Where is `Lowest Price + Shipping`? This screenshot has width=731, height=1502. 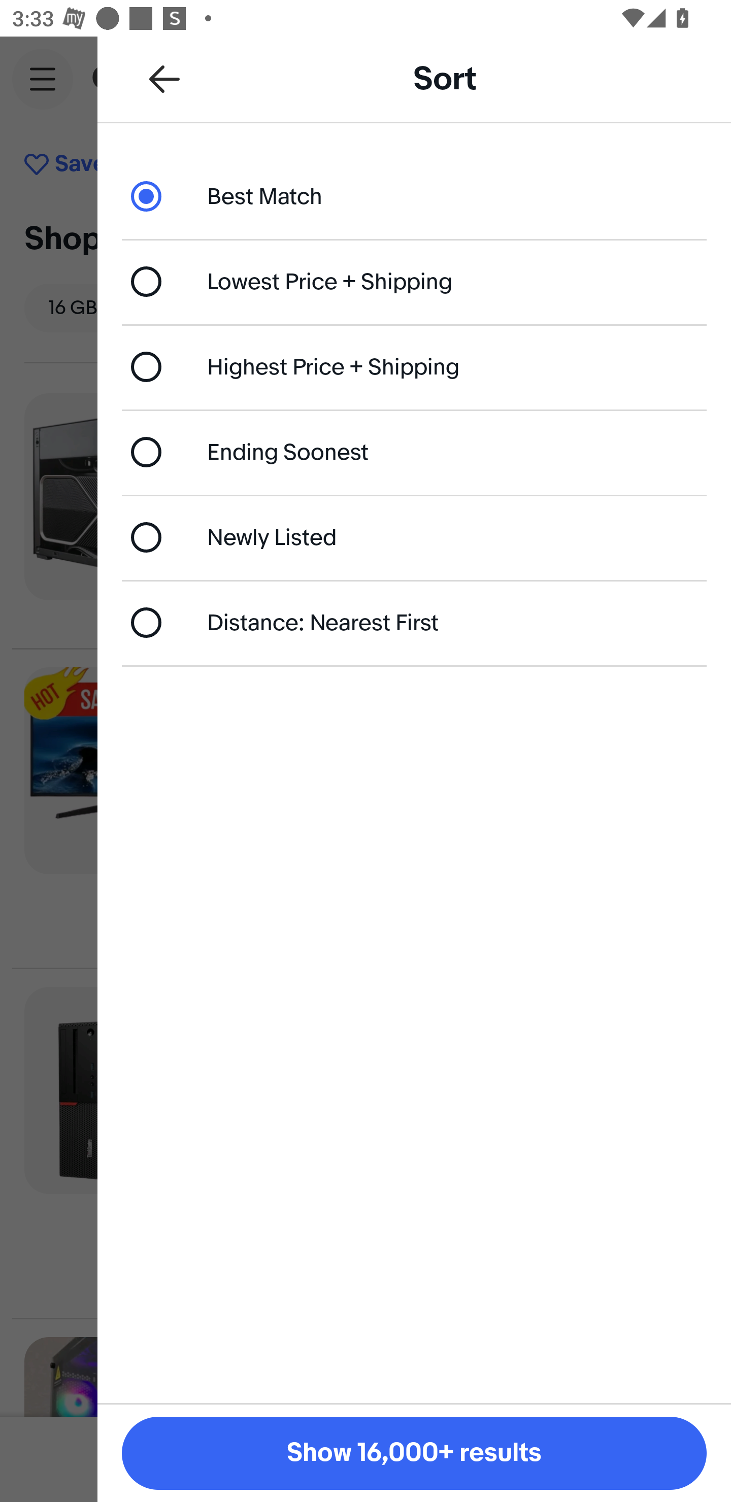 Lowest Price + Shipping is located at coordinates (414, 281).